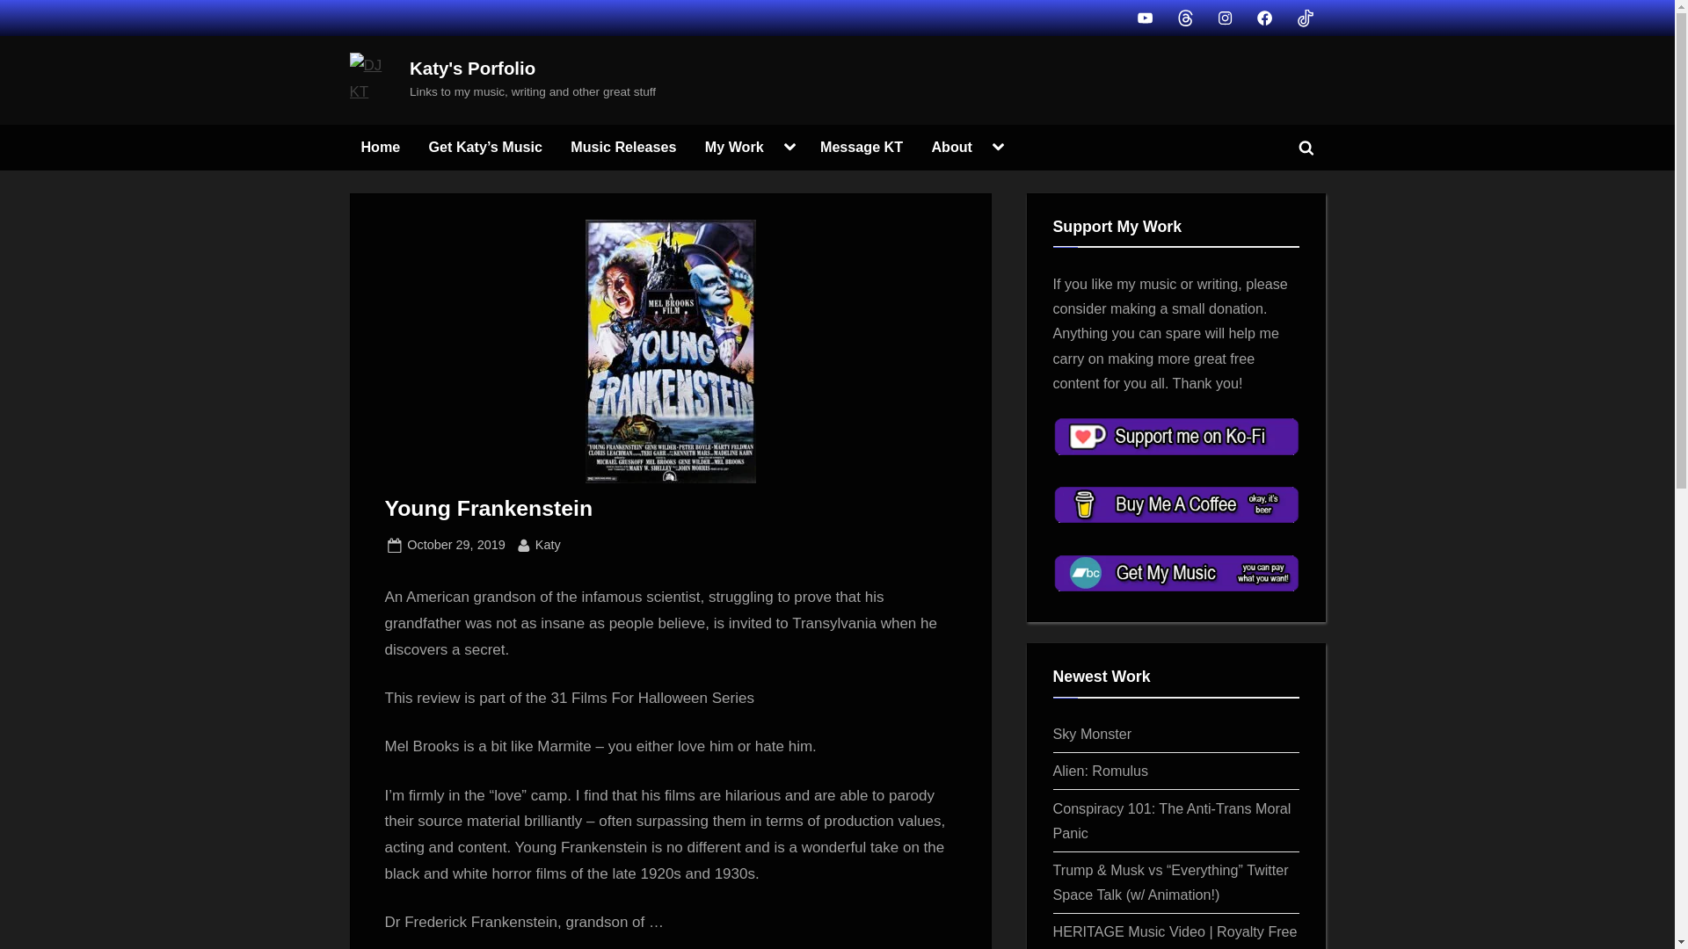 The width and height of the screenshot is (1688, 949). Describe the element at coordinates (862, 148) in the screenshot. I see `Message KT` at that location.